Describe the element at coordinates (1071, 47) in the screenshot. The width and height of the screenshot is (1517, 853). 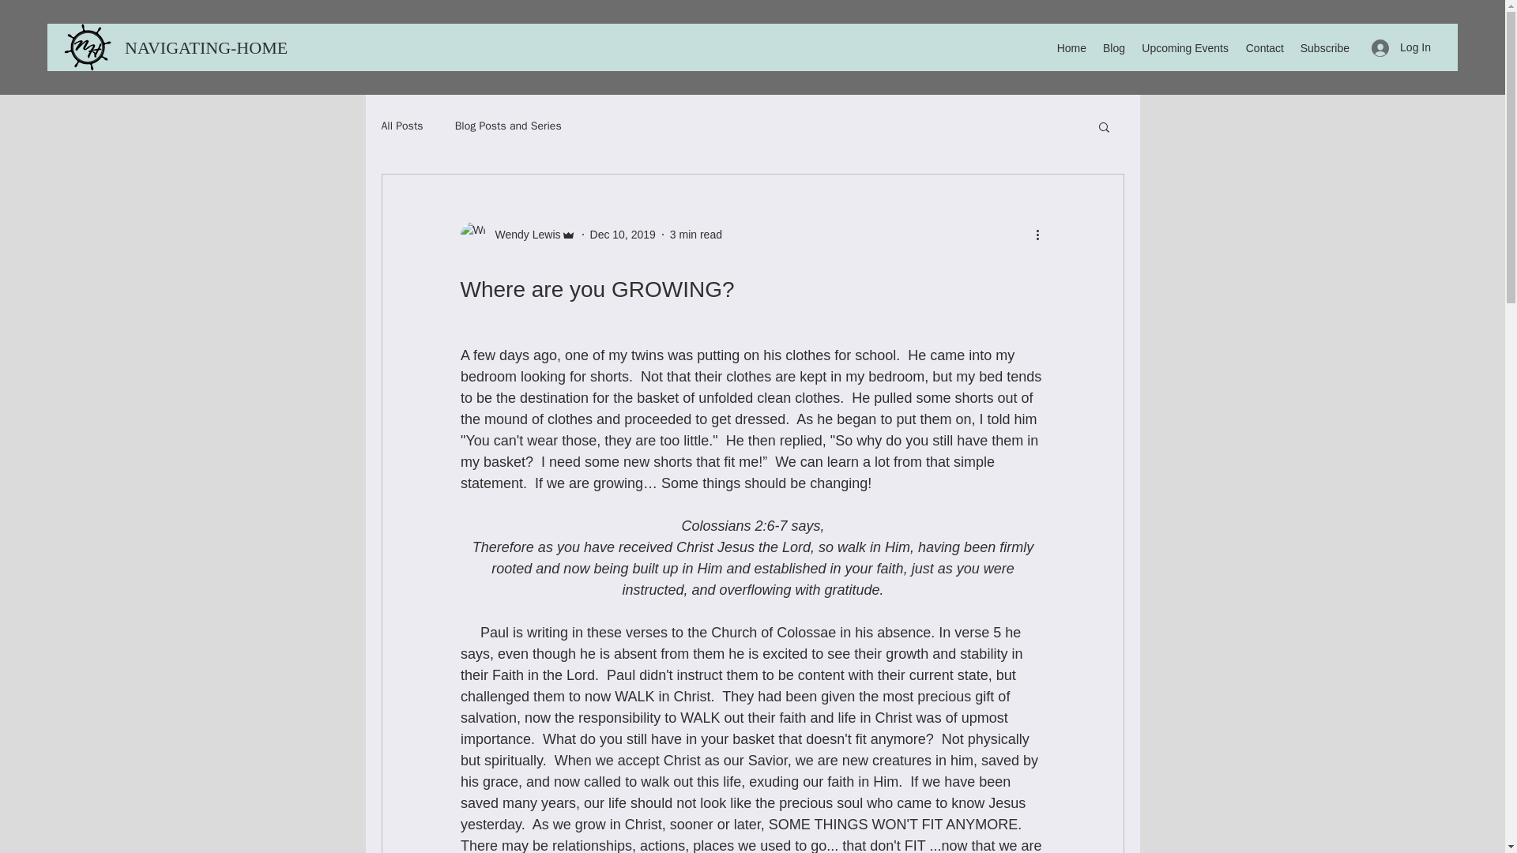
I see `Home` at that location.